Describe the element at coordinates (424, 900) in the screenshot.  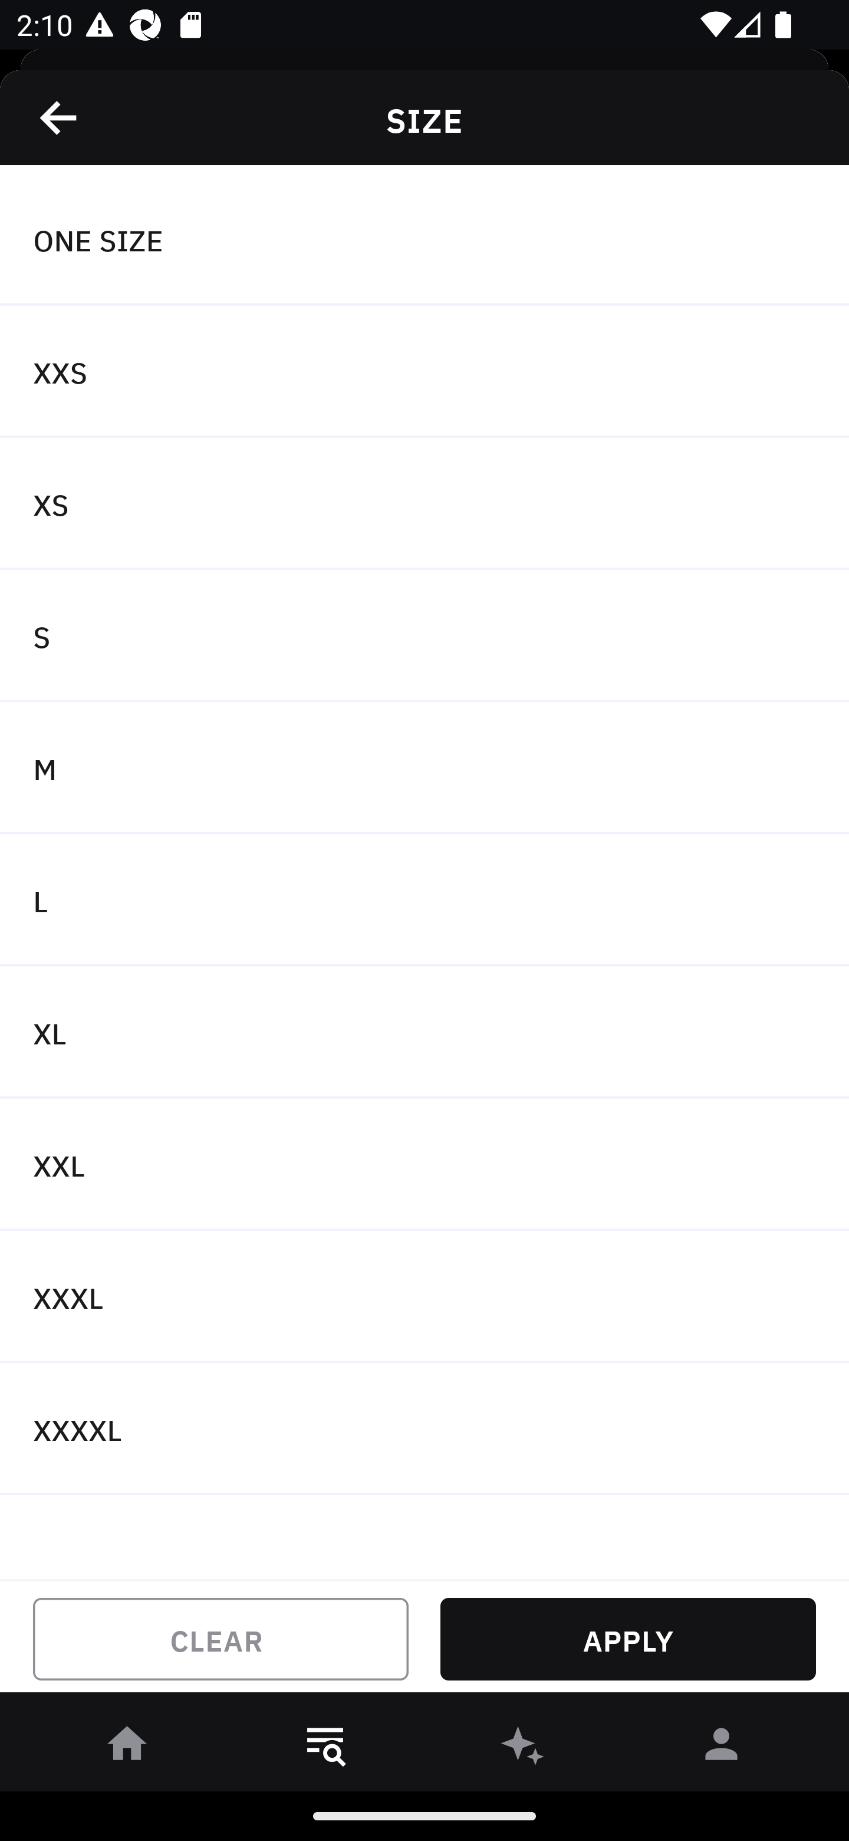
I see `L` at that location.